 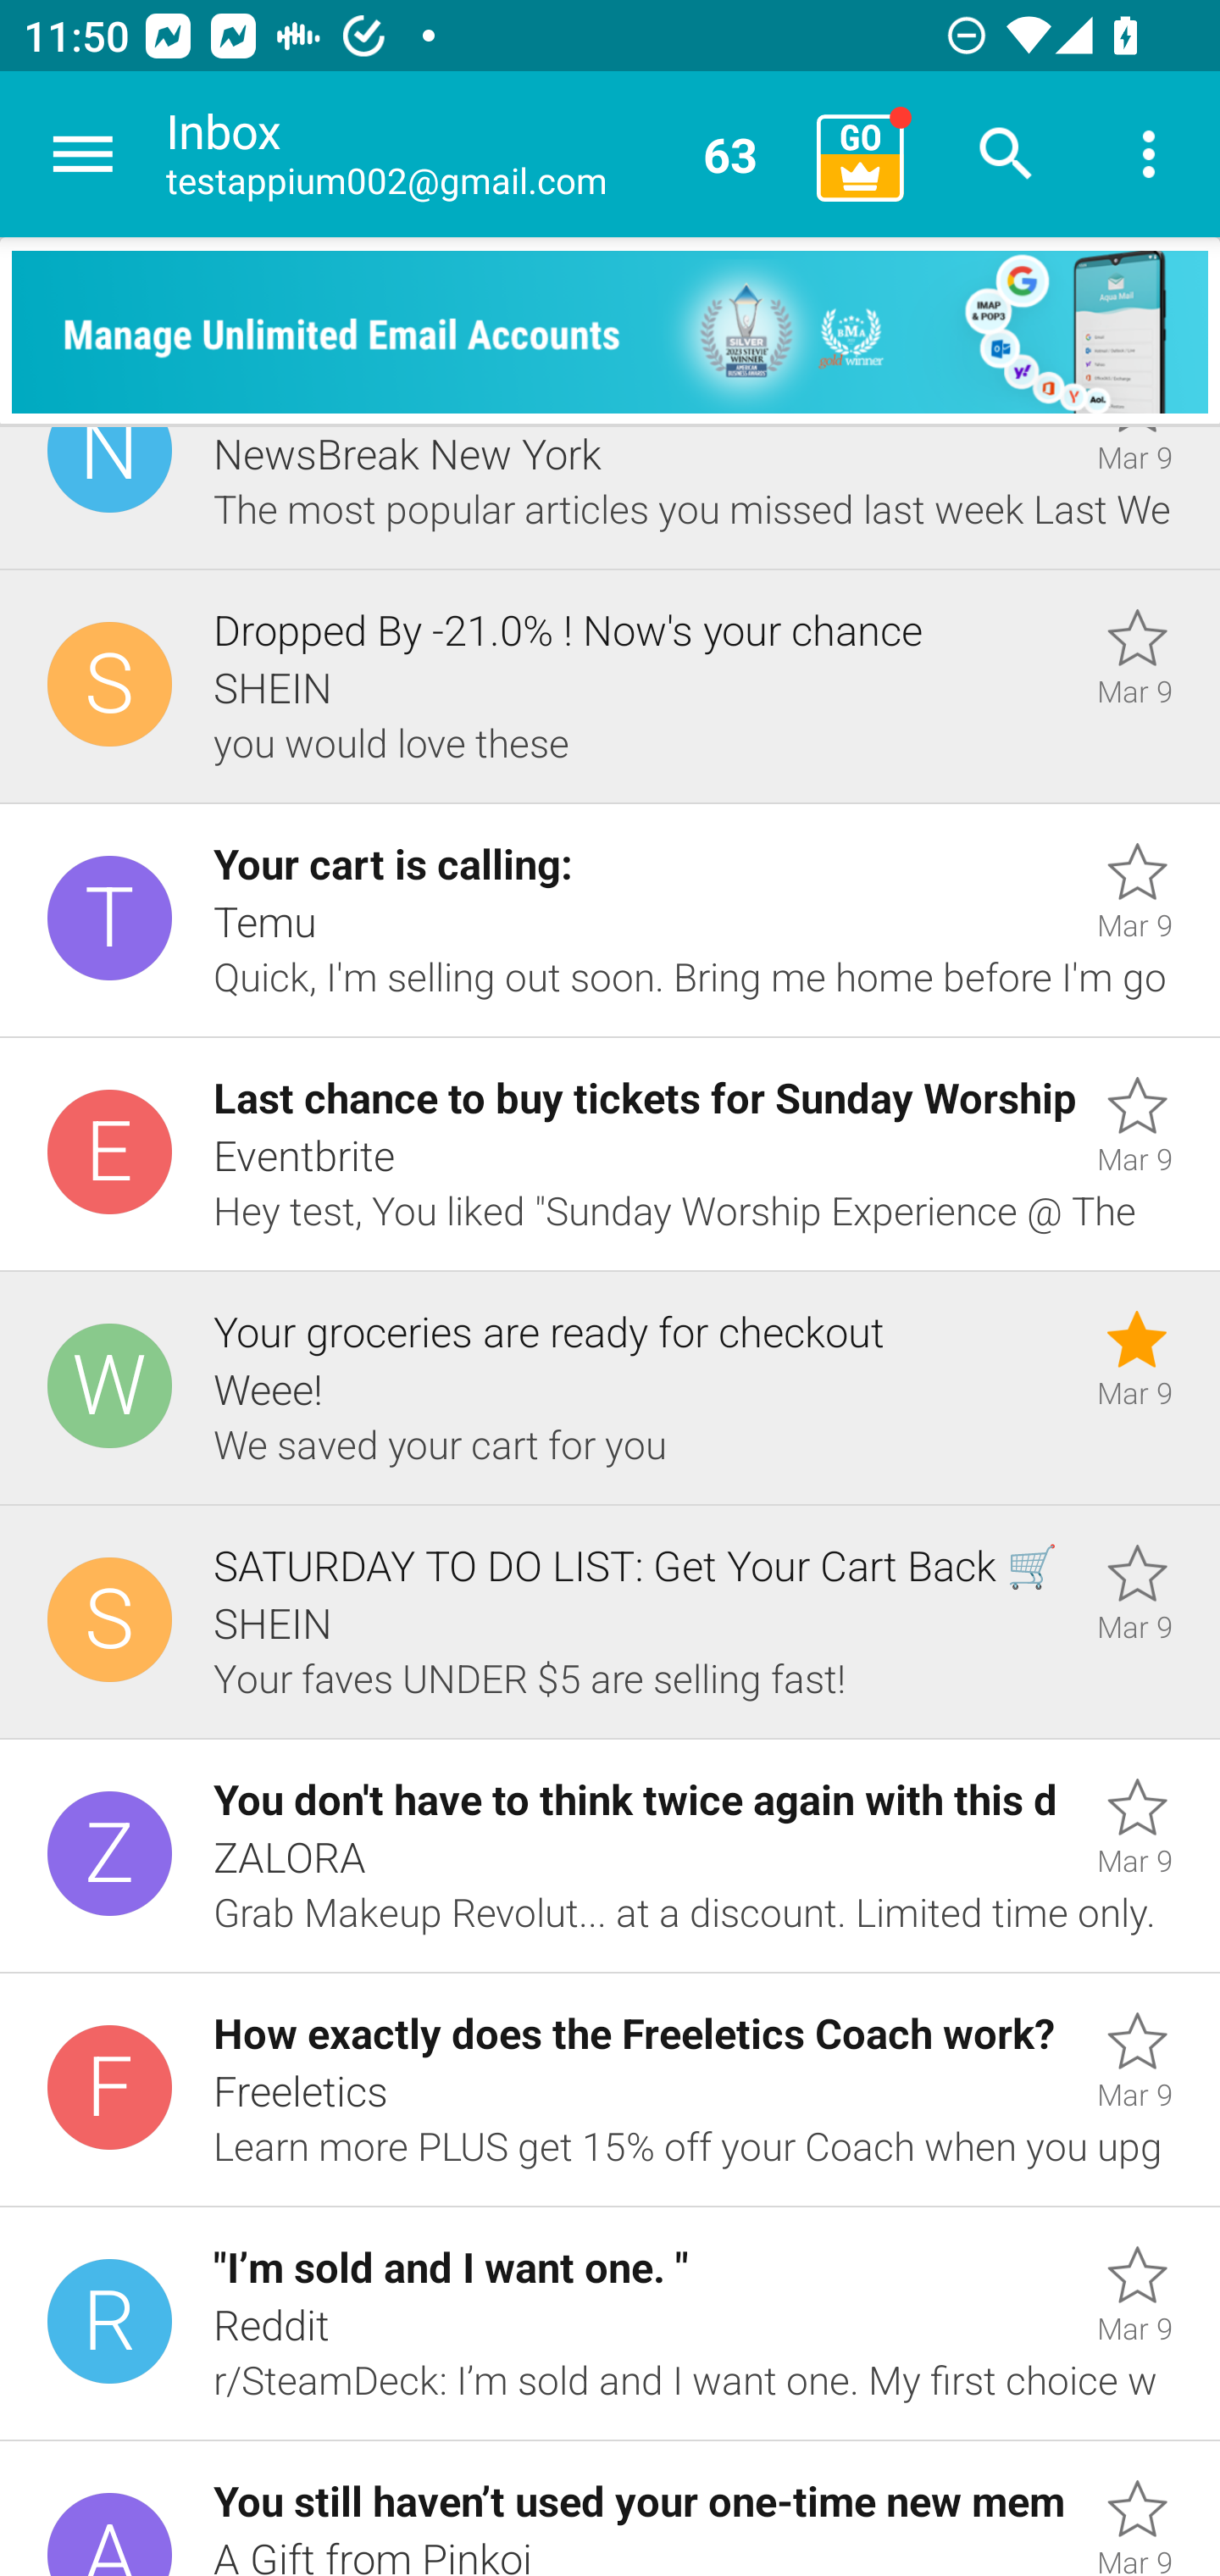 What do you see at coordinates (480, 154) in the screenshot?
I see `Inbox testappium002@gmail.com 63` at bounding box center [480, 154].